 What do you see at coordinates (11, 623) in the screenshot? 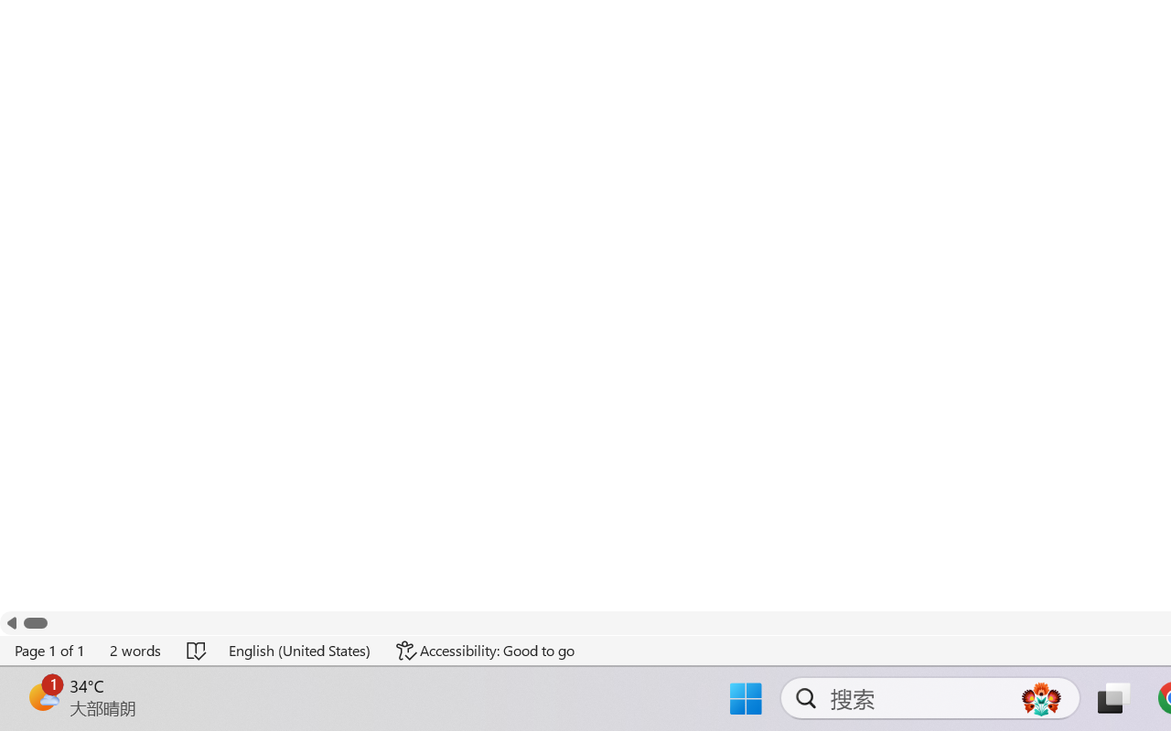
I see `Column left` at bounding box center [11, 623].